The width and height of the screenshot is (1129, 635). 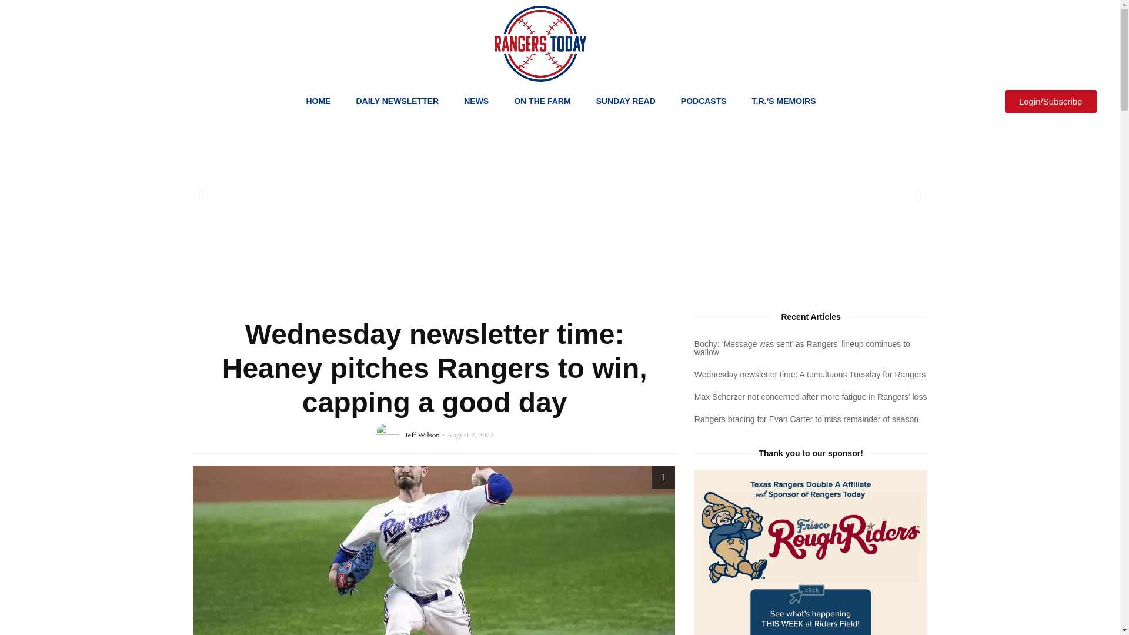 What do you see at coordinates (476, 101) in the screenshot?
I see `NEWS` at bounding box center [476, 101].